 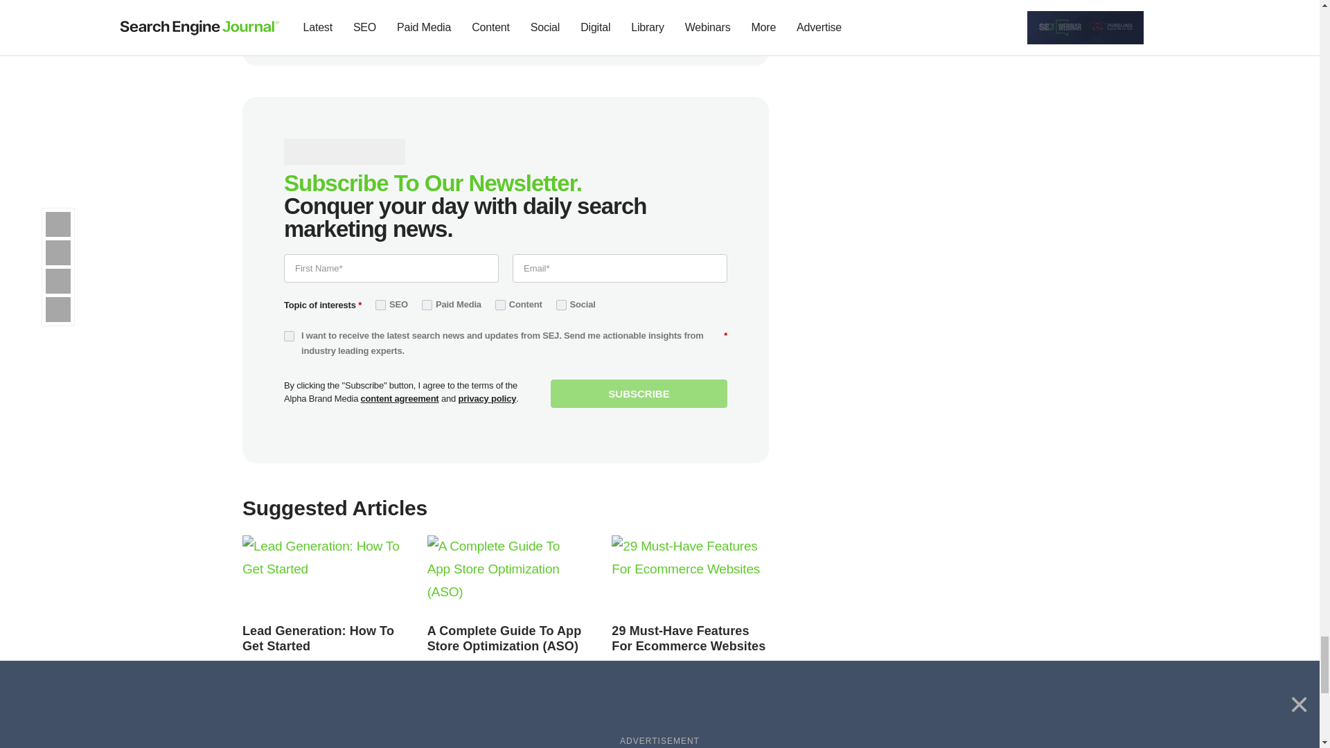 What do you see at coordinates (689, 638) in the screenshot?
I see `Read the Article` at bounding box center [689, 638].